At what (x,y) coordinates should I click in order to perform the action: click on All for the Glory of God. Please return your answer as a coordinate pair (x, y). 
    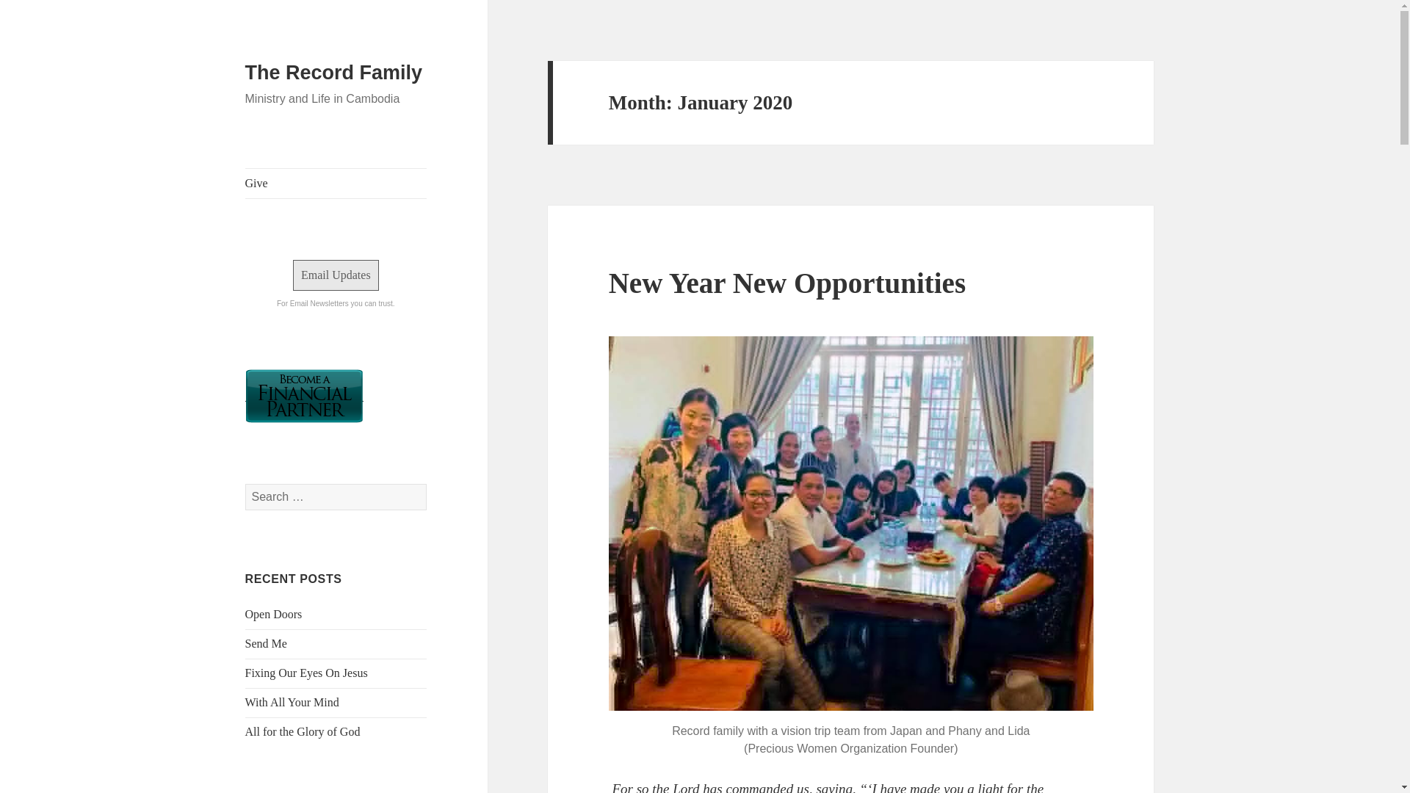
    Looking at the image, I should click on (303, 731).